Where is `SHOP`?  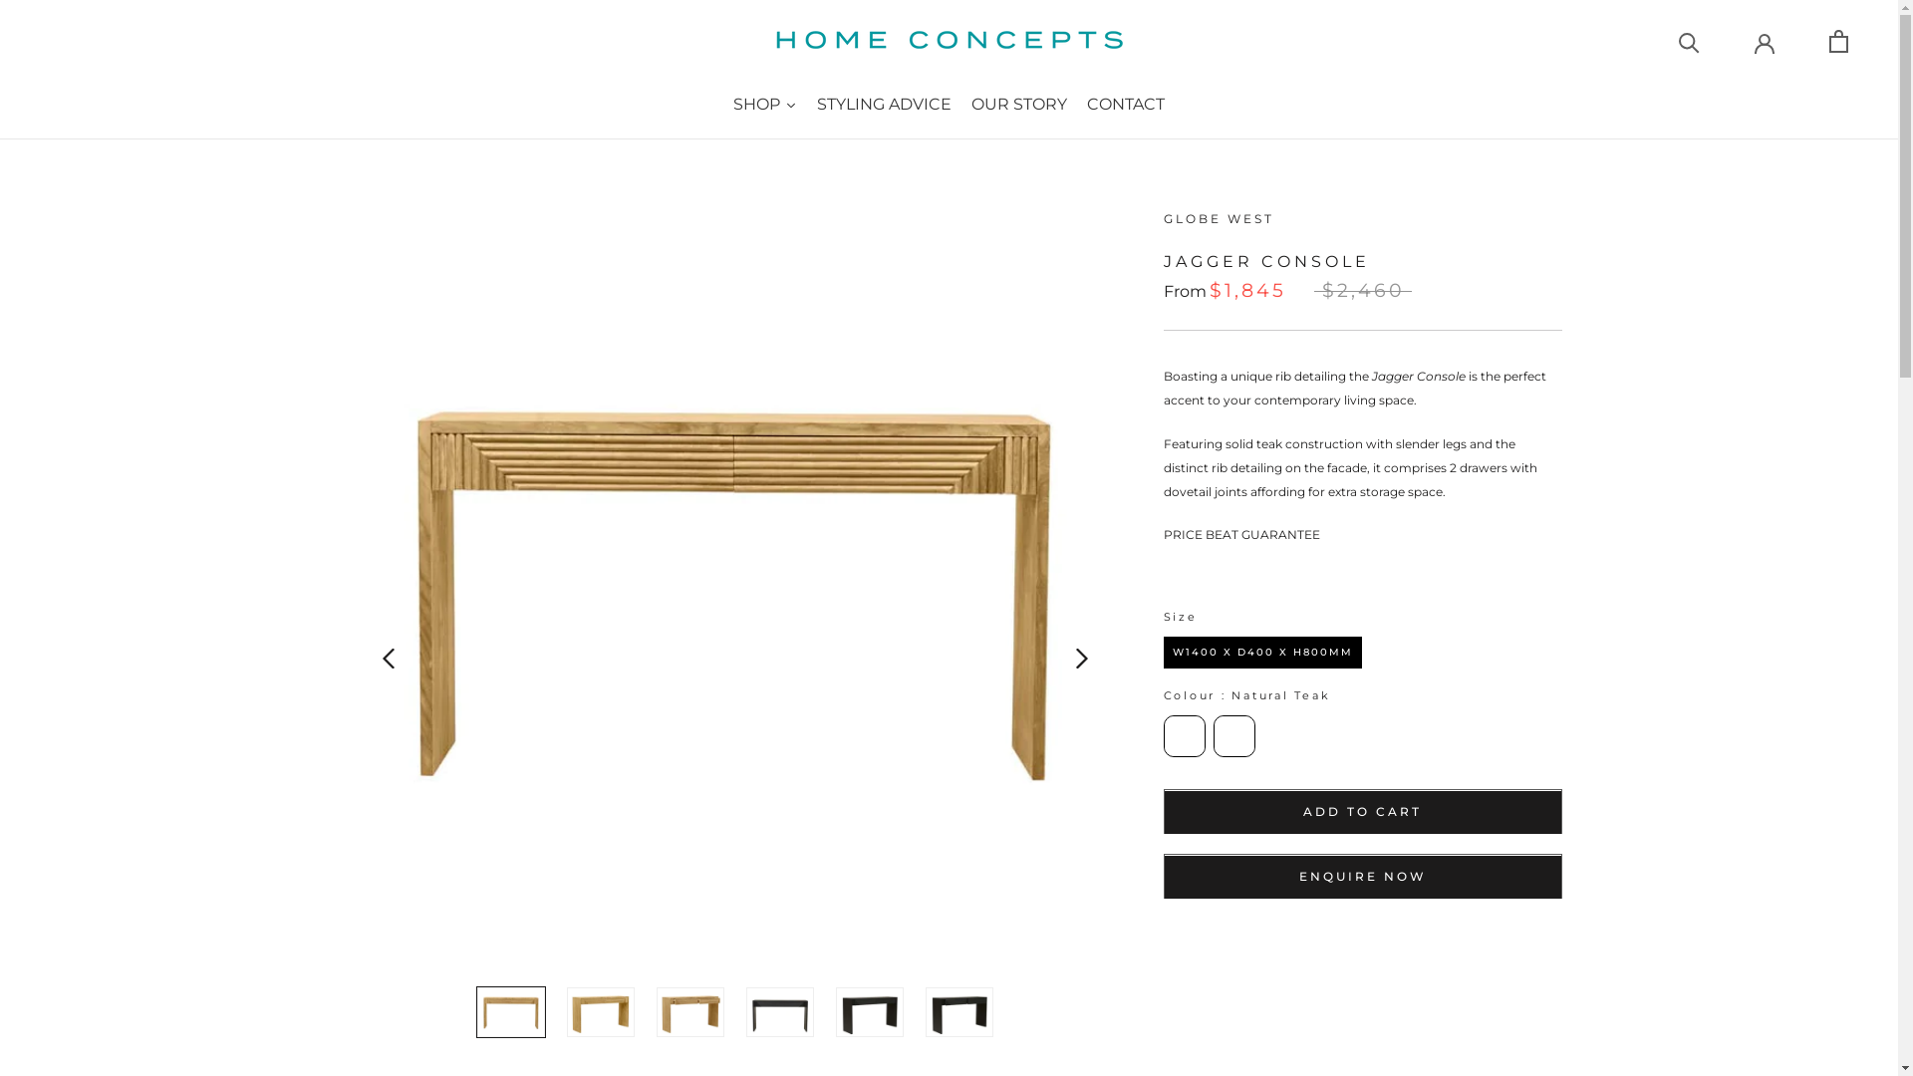 SHOP is located at coordinates (765, 105).